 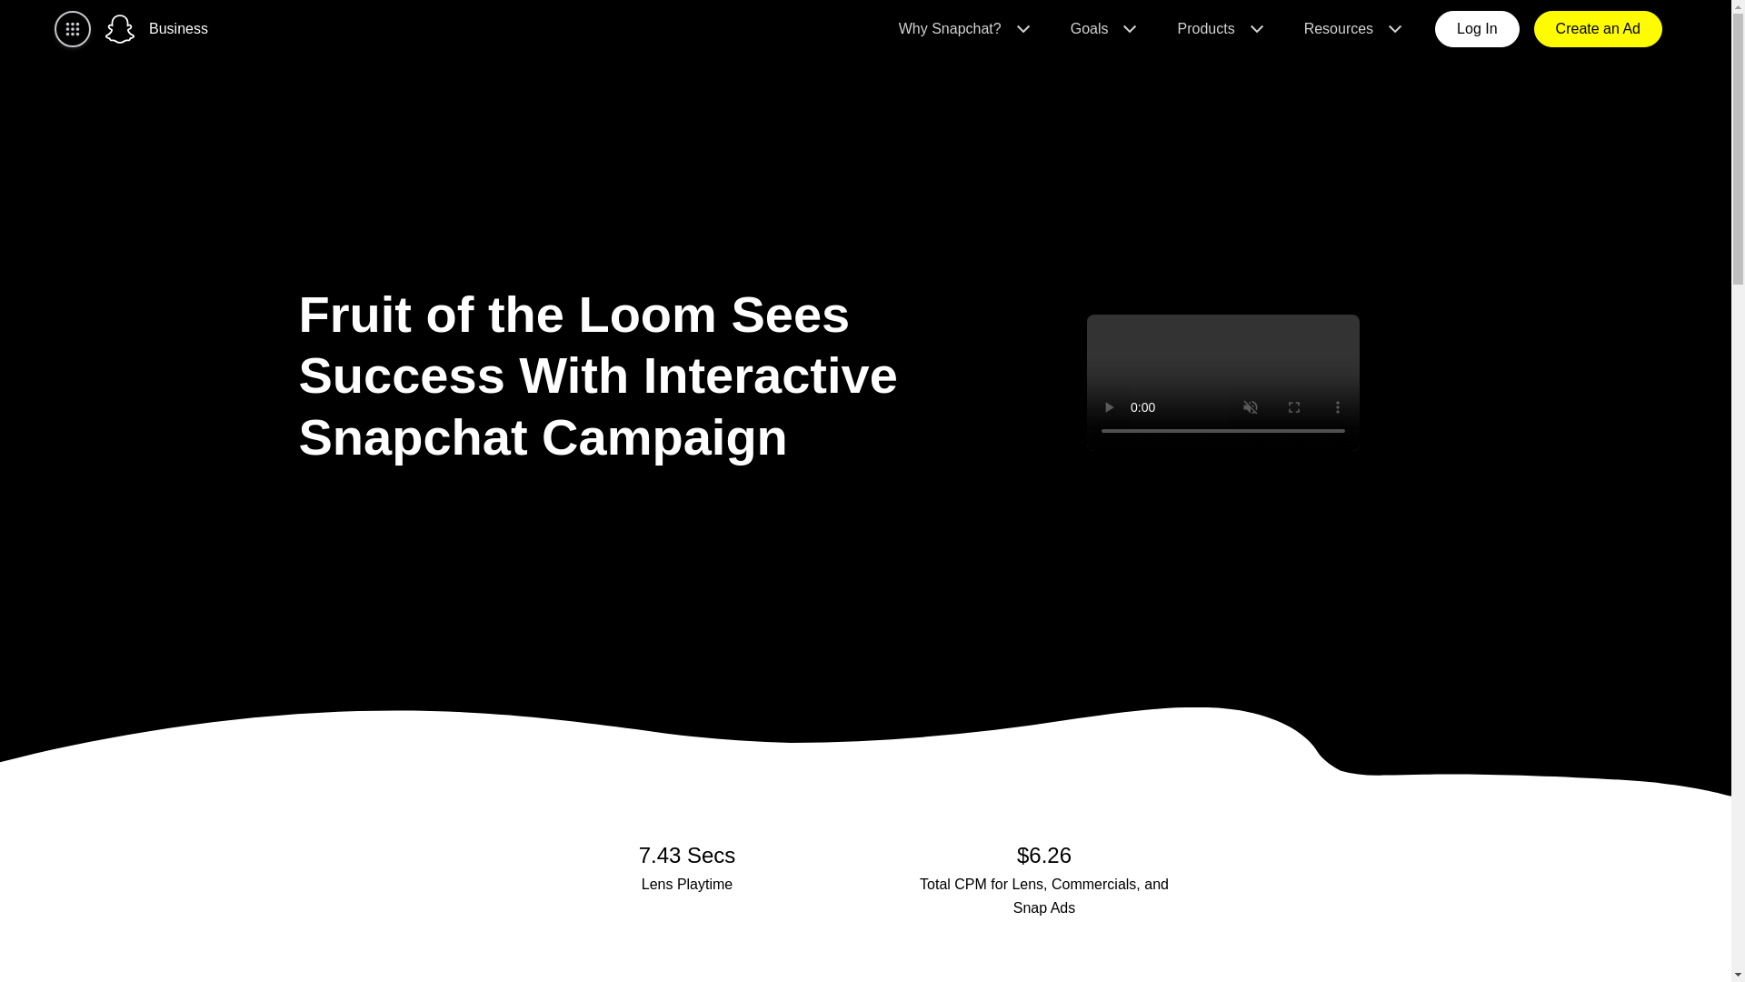 I want to click on Resources, so click(x=1351, y=29).